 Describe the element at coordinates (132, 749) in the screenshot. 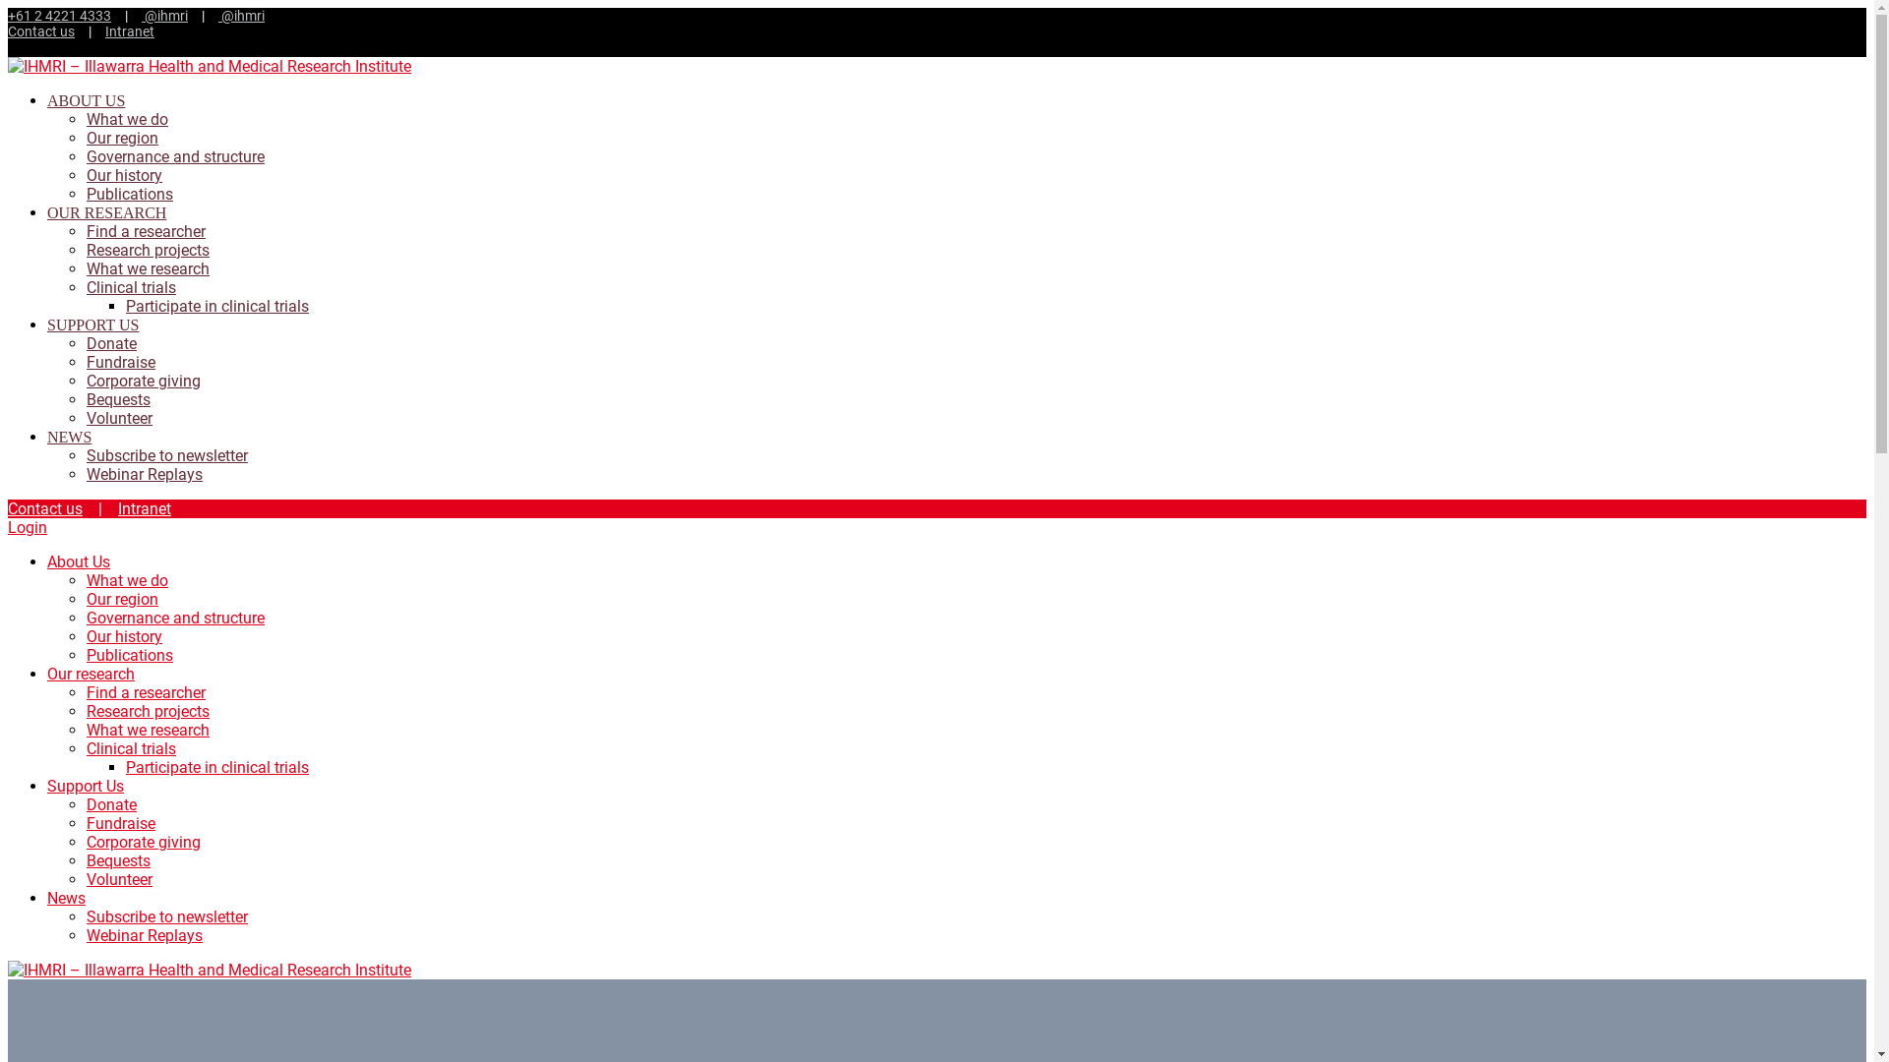

I see `Clinical trials` at that location.